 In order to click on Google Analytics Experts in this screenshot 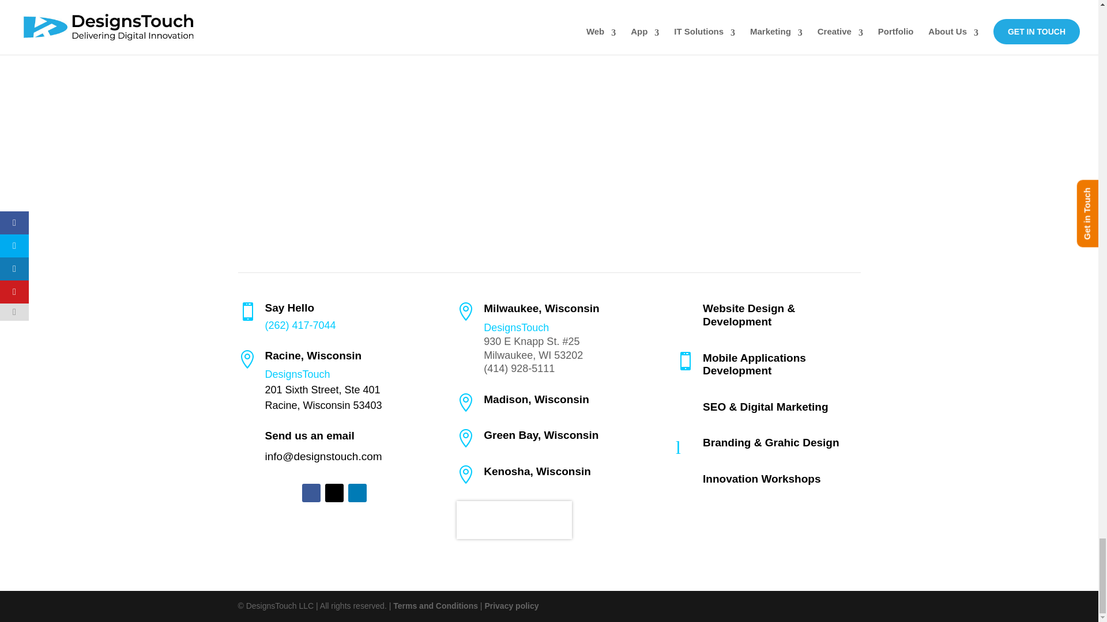, I will do `click(631, 179)`.